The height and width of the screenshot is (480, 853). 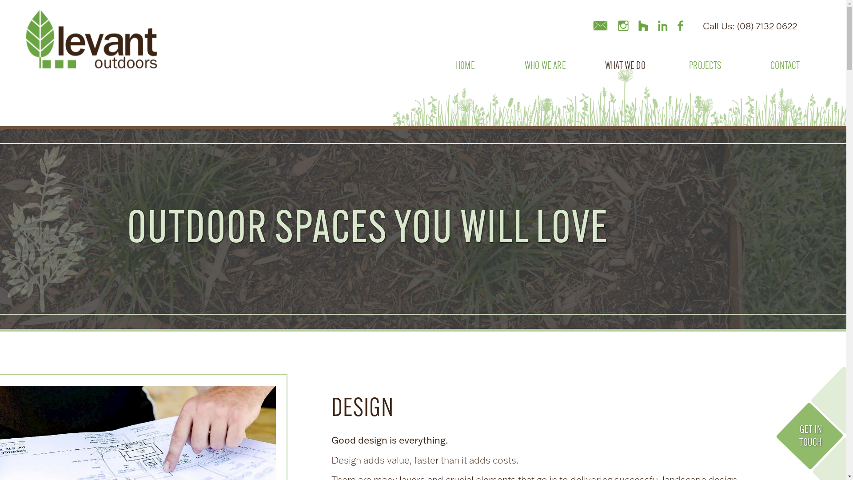 I want to click on Follow Levant Outdoors on LinkedIn, so click(x=663, y=27).